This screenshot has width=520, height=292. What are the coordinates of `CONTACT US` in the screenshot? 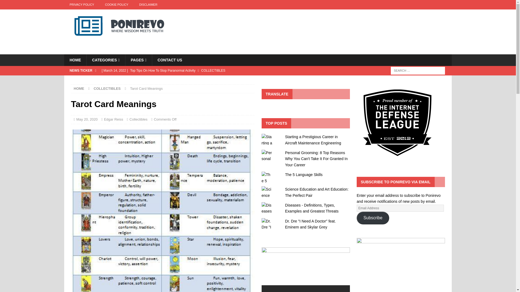 It's located at (170, 60).